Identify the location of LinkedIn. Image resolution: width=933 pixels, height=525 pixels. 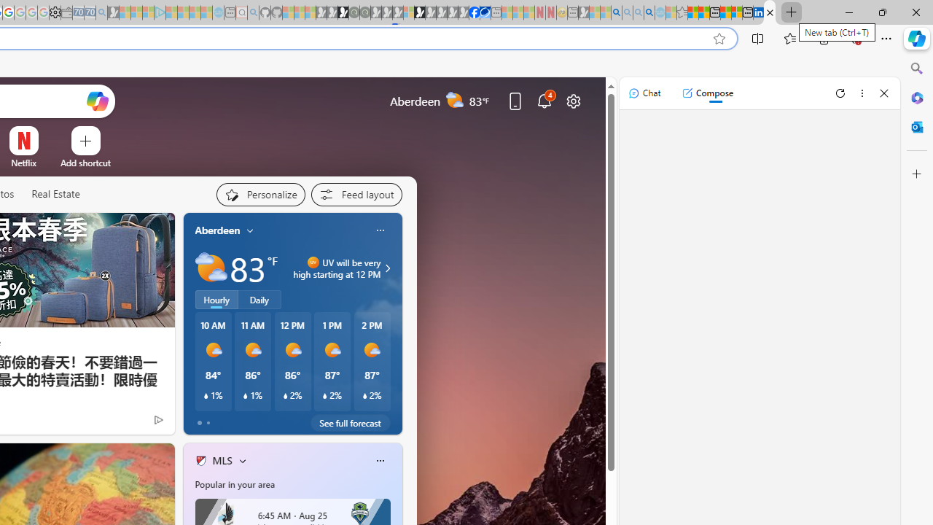
(759, 13).